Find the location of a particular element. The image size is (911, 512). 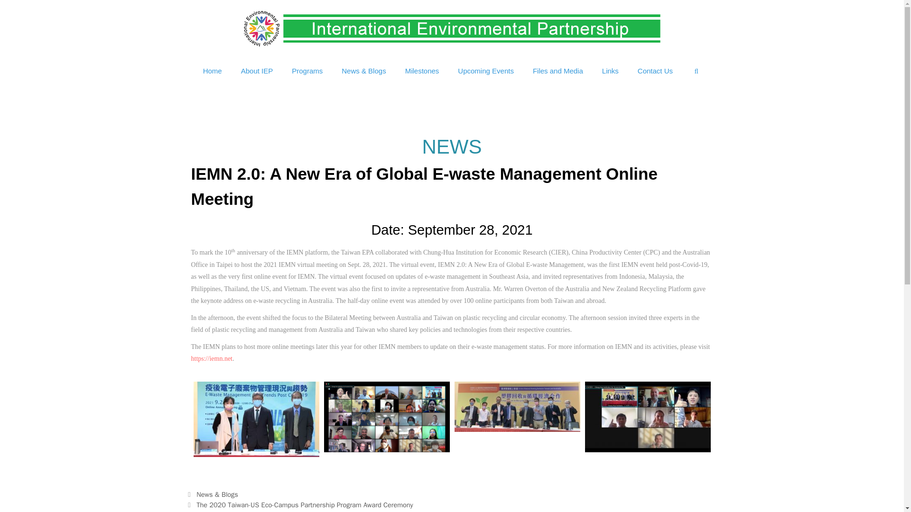

IEP is located at coordinates (452, 27).